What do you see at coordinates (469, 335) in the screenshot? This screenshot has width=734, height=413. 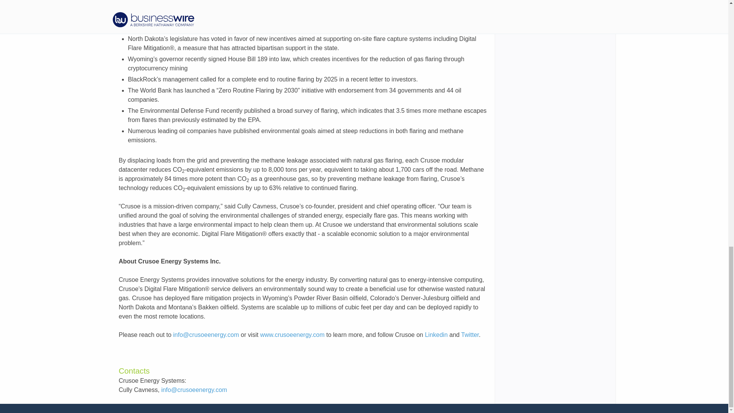 I see `Twitter` at bounding box center [469, 335].